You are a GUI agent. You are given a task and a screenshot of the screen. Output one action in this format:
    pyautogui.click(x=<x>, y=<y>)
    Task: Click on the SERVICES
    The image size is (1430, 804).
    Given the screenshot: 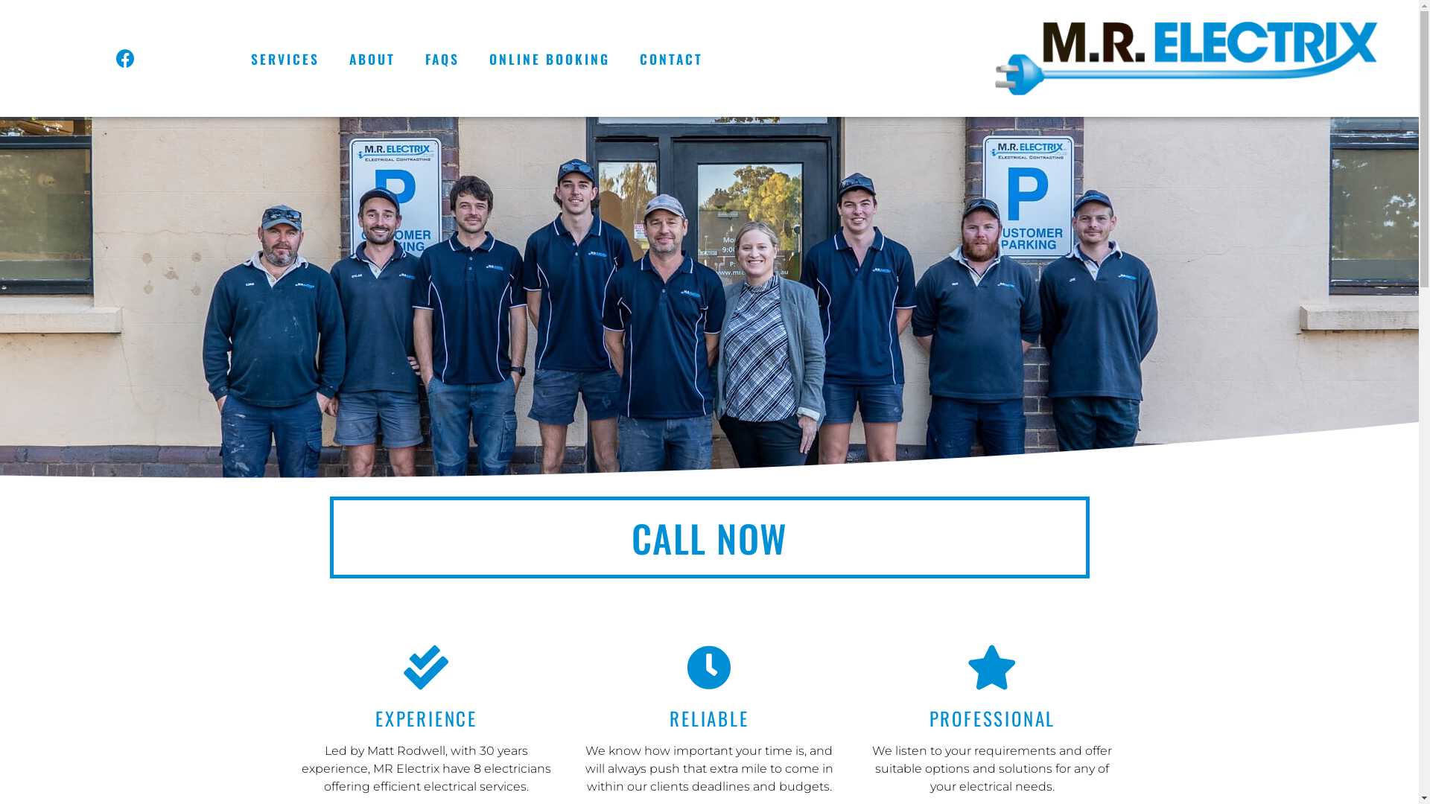 What is the action you would take?
    pyautogui.click(x=285, y=59)
    